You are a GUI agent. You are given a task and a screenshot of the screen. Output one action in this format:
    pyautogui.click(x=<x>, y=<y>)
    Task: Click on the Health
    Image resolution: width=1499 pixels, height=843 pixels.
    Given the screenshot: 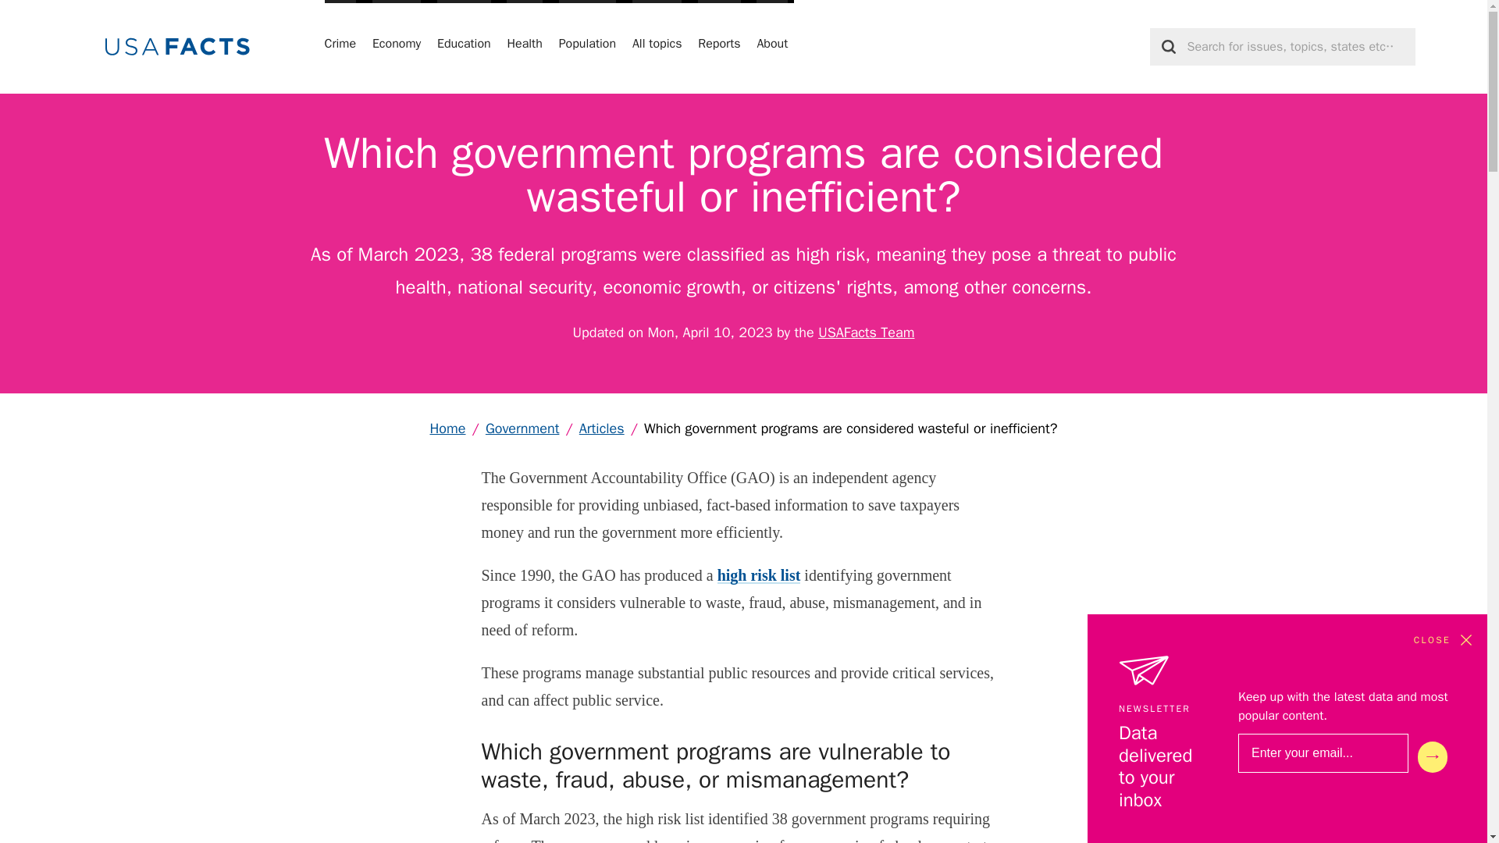 What is the action you would take?
    pyautogui.click(x=523, y=47)
    